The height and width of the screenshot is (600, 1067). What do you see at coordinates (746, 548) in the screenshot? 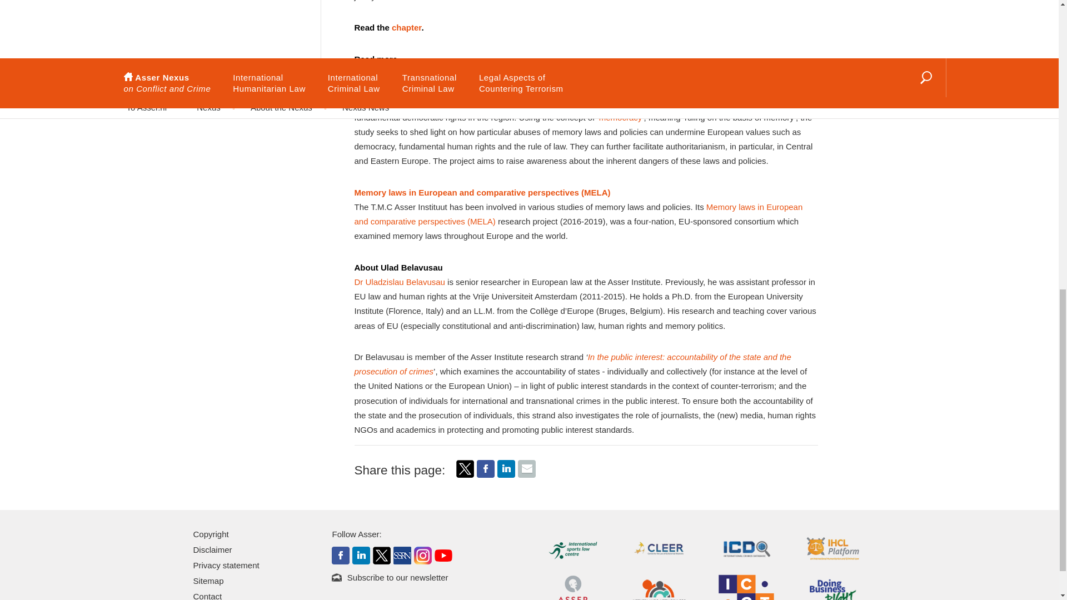
I see `International Crimes Database` at bounding box center [746, 548].